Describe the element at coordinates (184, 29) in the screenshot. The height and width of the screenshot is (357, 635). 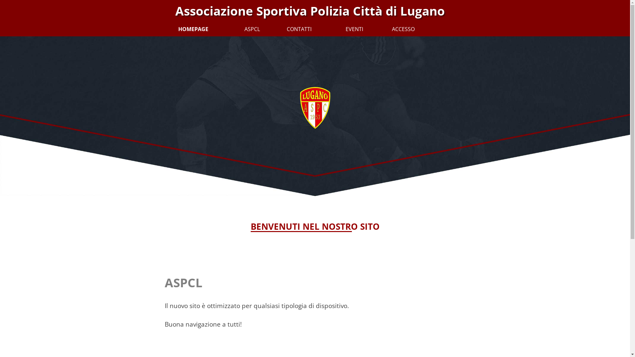
I see `HOMEPAGE` at that location.